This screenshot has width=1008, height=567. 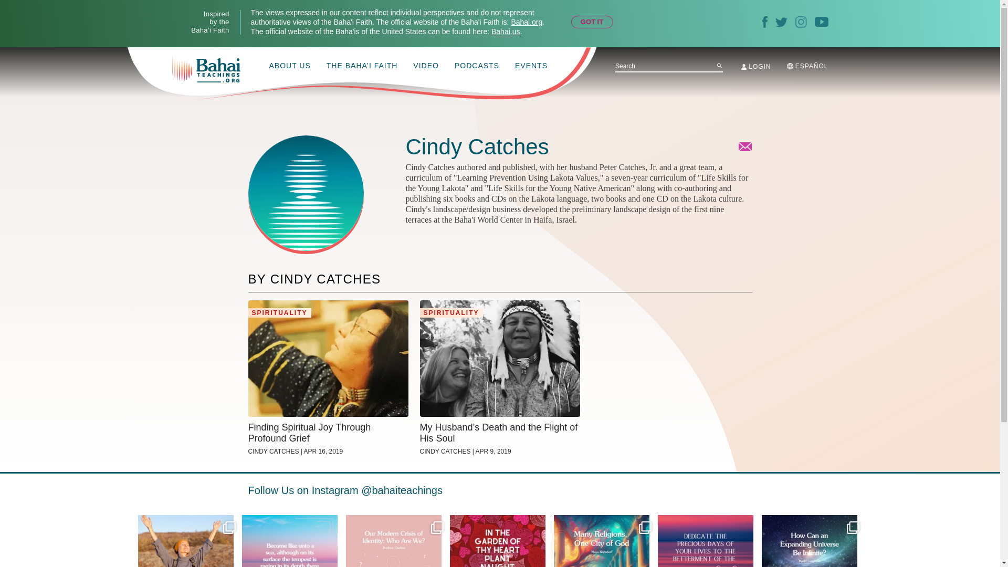 I want to click on VIDEO, so click(x=426, y=66).